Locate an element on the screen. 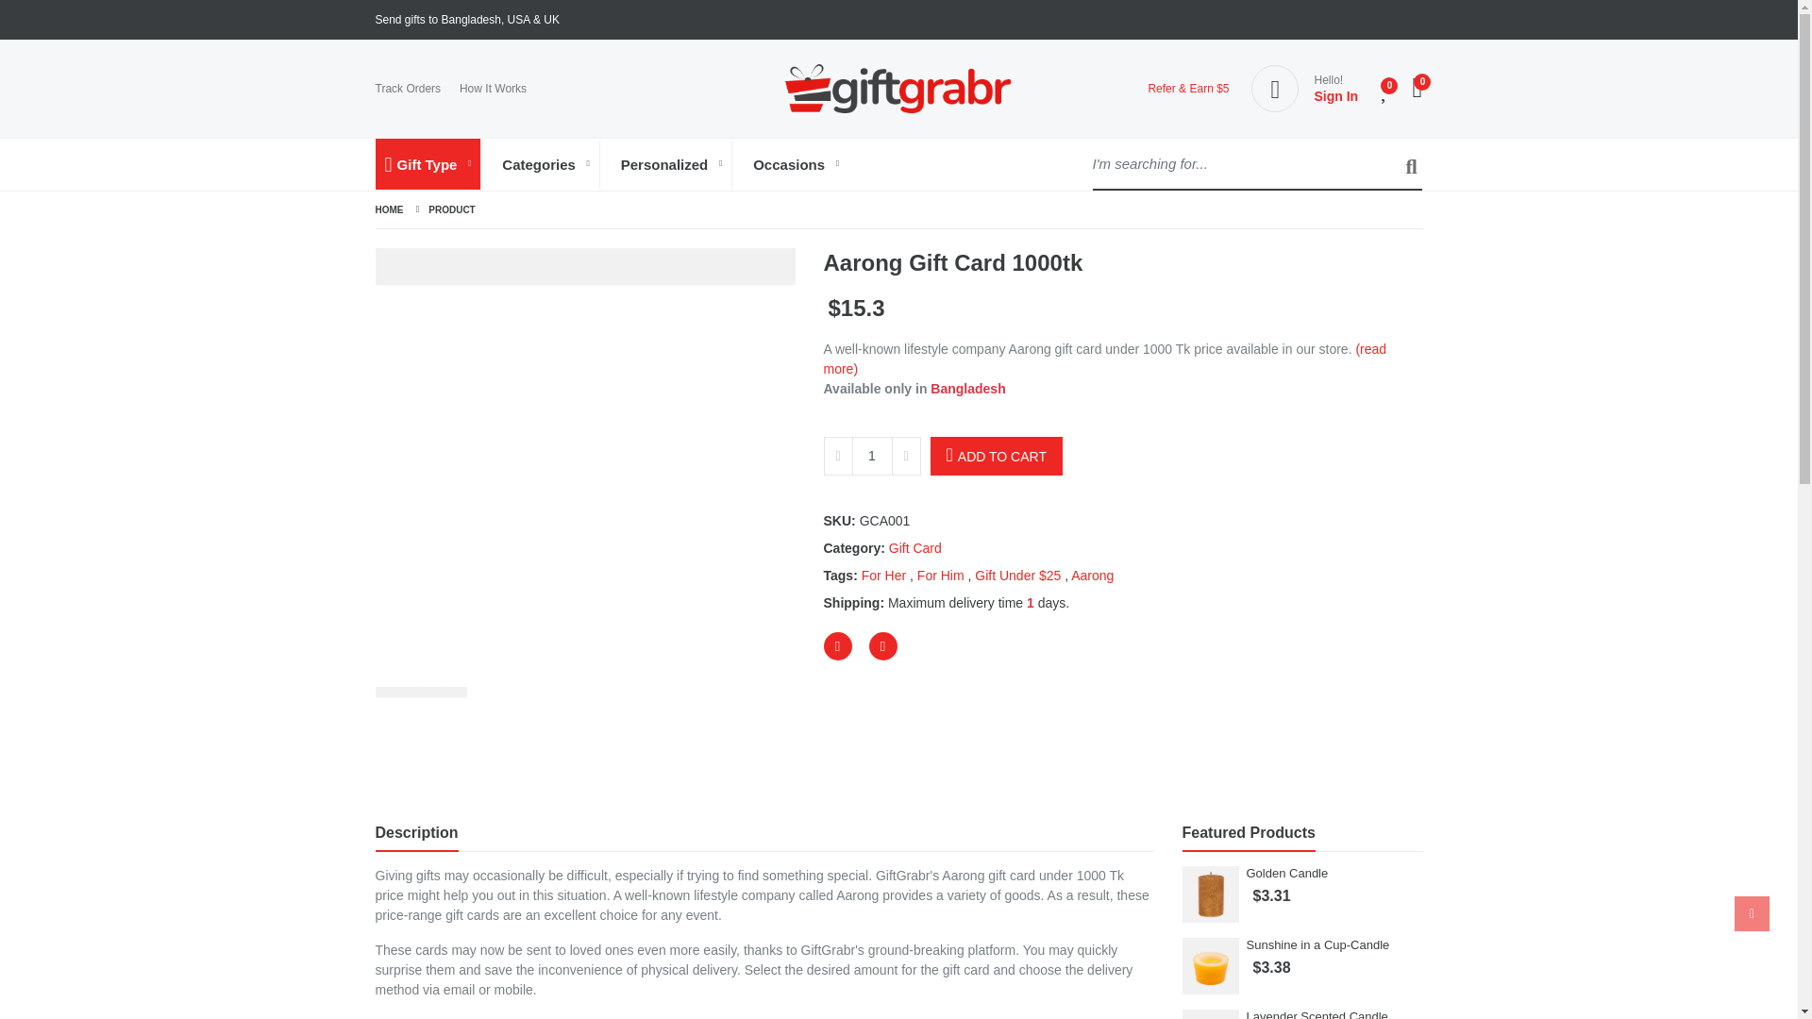 The height and width of the screenshot is (1019, 1812). Occasions is located at coordinates (796, 164).